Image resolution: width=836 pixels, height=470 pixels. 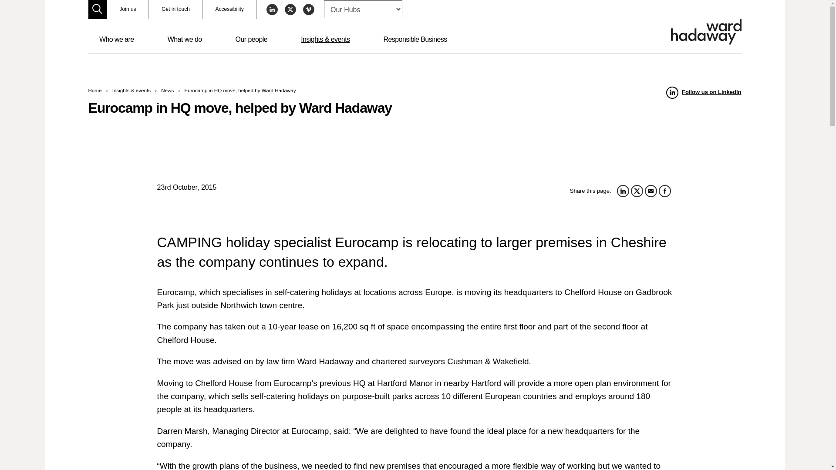 What do you see at coordinates (175, 10) in the screenshot?
I see `Get in touch` at bounding box center [175, 10].